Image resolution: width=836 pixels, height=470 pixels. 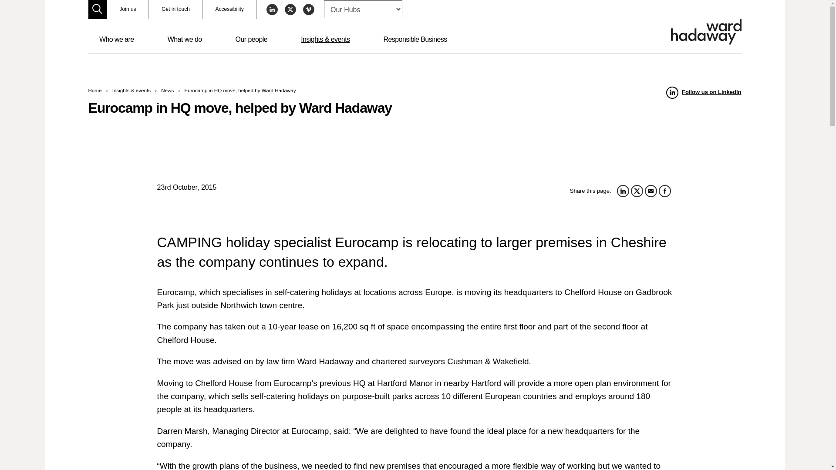 What do you see at coordinates (175, 10) in the screenshot?
I see `Get in touch` at bounding box center [175, 10].